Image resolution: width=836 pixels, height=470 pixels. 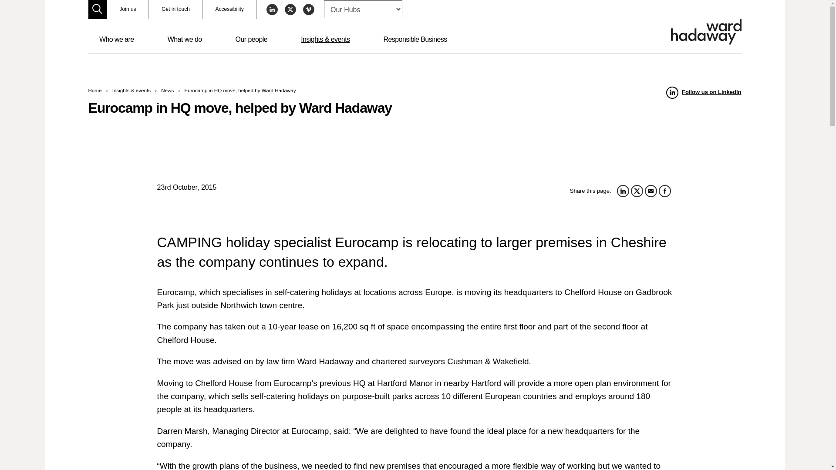 What do you see at coordinates (175, 10) in the screenshot?
I see `Get in touch` at bounding box center [175, 10].